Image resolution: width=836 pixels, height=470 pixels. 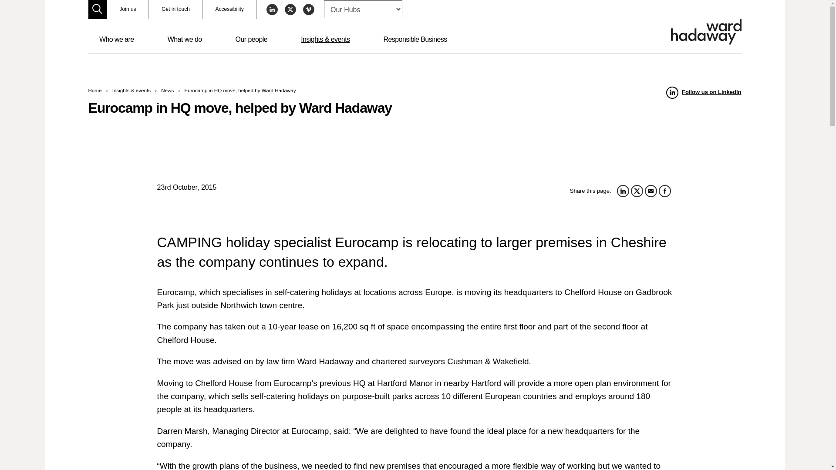 What do you see at coordinates (175, 10) in the screenshot?
I see `Get in touch` at bounding box center [175, 10].